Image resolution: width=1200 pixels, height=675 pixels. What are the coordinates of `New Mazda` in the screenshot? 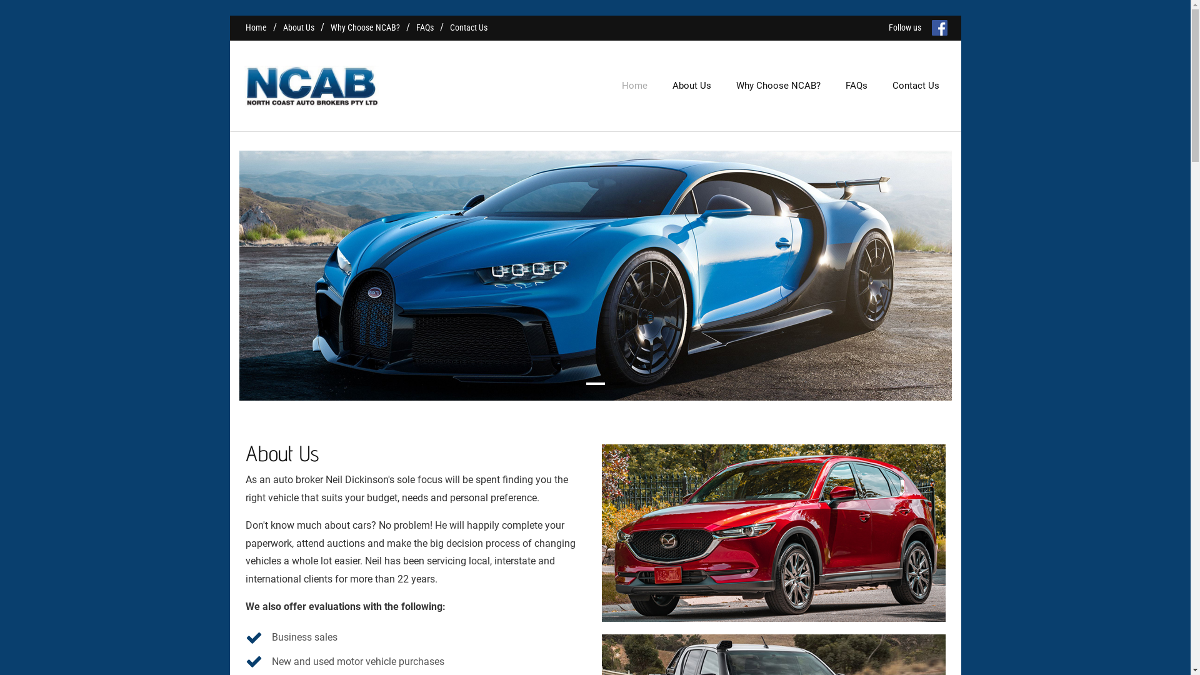 It's located at (773, 533).